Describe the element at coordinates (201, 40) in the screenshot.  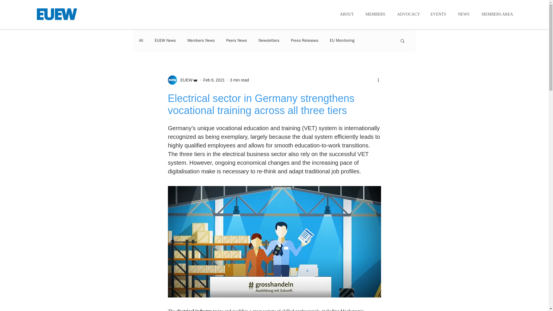
I see `Members News` at that location.